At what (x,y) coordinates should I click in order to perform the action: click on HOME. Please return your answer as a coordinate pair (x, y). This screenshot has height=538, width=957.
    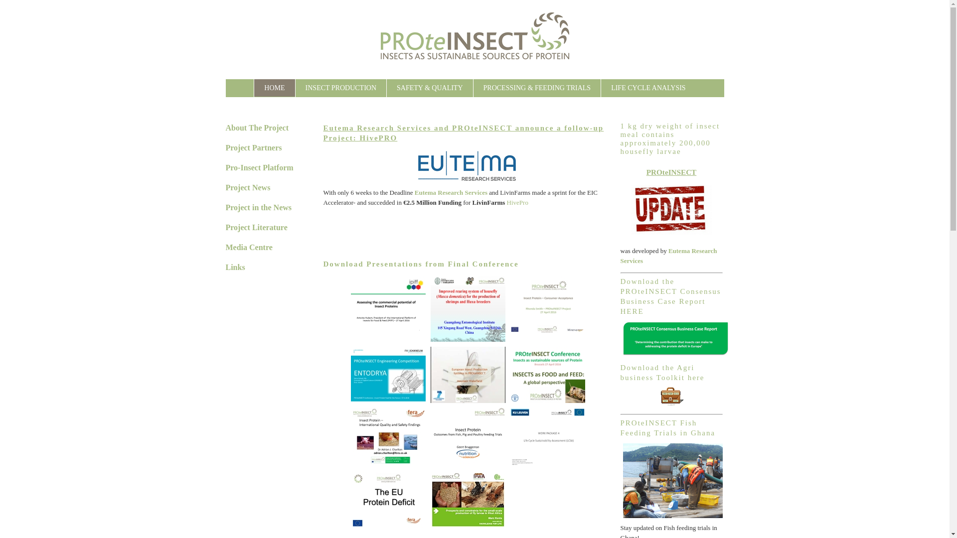
    Looking at the image, I should click on (274, 88).